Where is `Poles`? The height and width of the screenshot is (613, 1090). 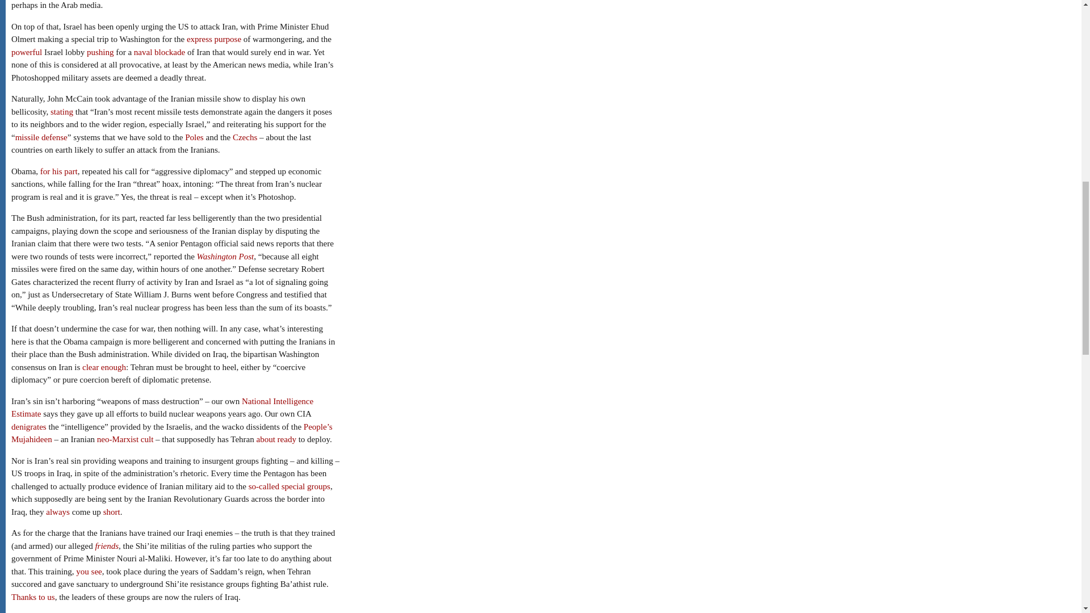
Poles is located at coordinates (194, 137).